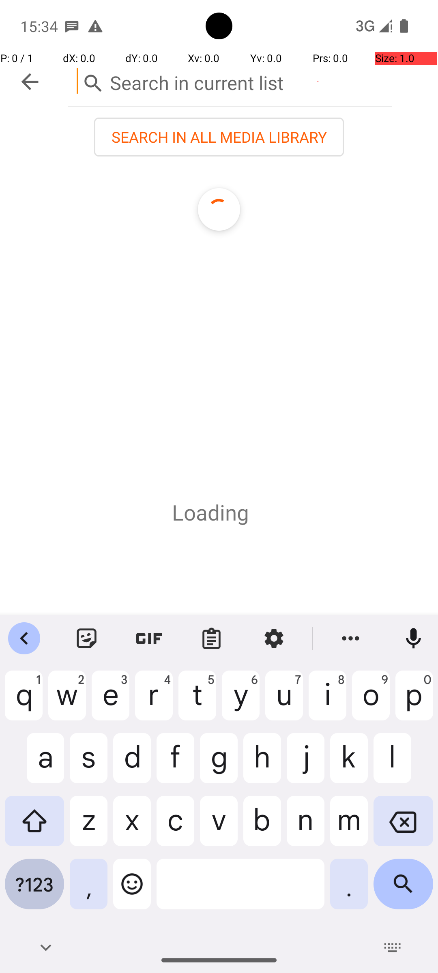 The image size is (438, 973). What do you see at coordinates (219, 137) in the screenshot?
I see `SEARCH IN ALL MEDIA LIBRARY` at bounding box center [219, 137].